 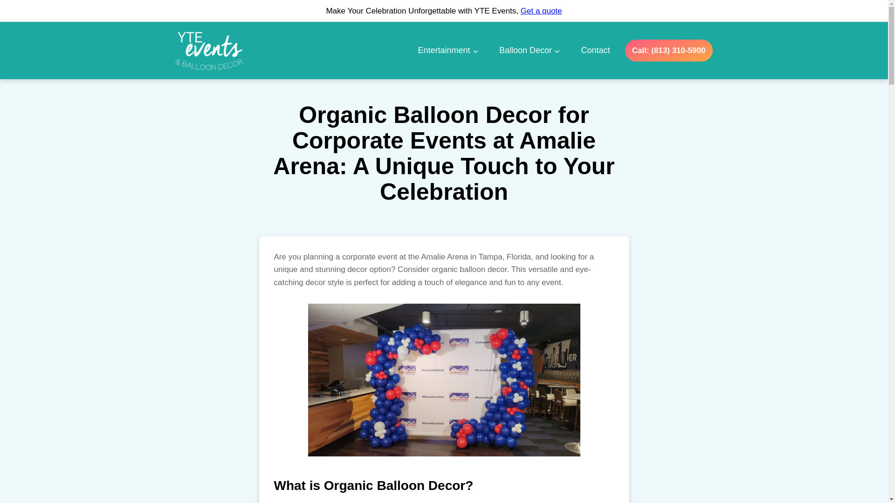 I want to click on Balloon Decor, so click(x=530, y=50).